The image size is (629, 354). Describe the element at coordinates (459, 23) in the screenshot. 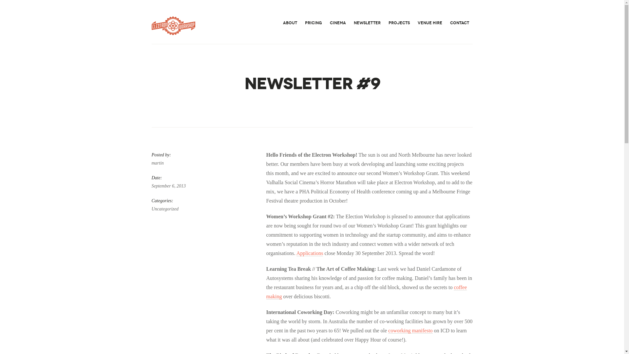

I see `CONTACT` at that location.